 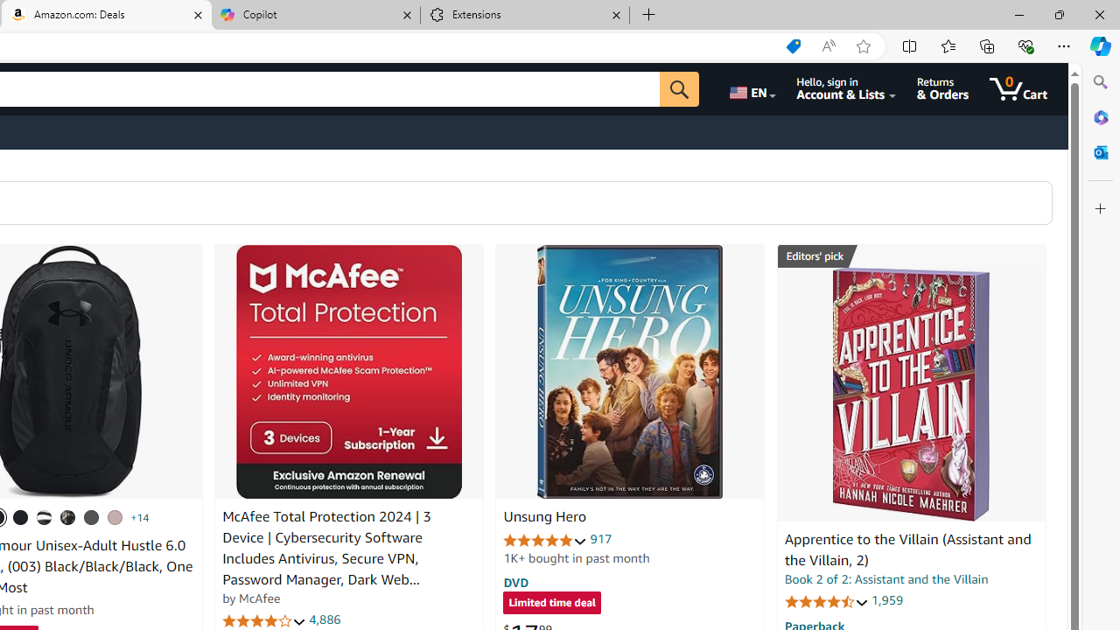 I want to click on Returns & Orders, so click(x=943, y=89).